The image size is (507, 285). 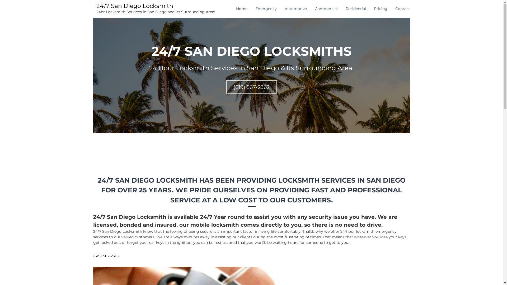 What do you see at coordinates (326, 9) in the screenshot?
I see `Commercial` at bounding box center [326, 9].